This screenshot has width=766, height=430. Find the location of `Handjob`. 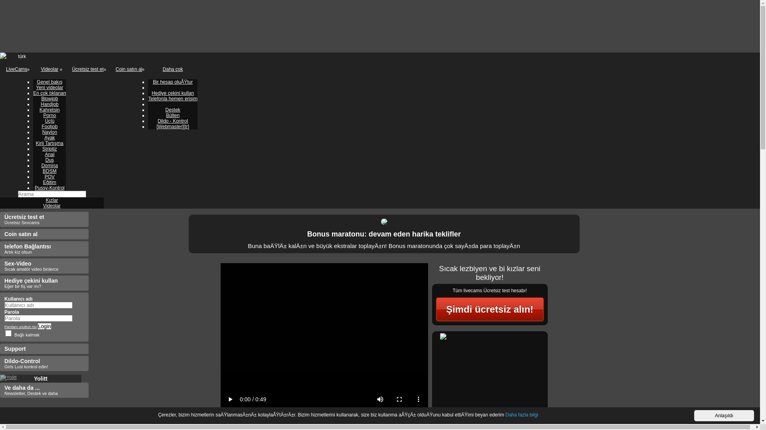

Handjob is located at coordinates (49, 104).